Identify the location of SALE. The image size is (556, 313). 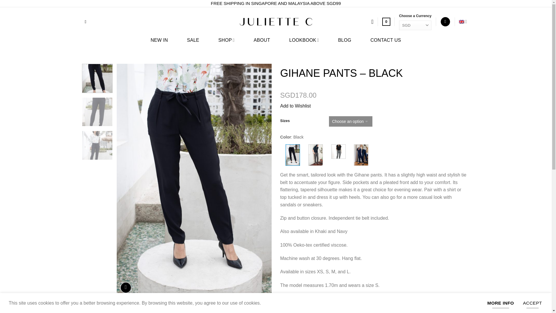
(193, 41).